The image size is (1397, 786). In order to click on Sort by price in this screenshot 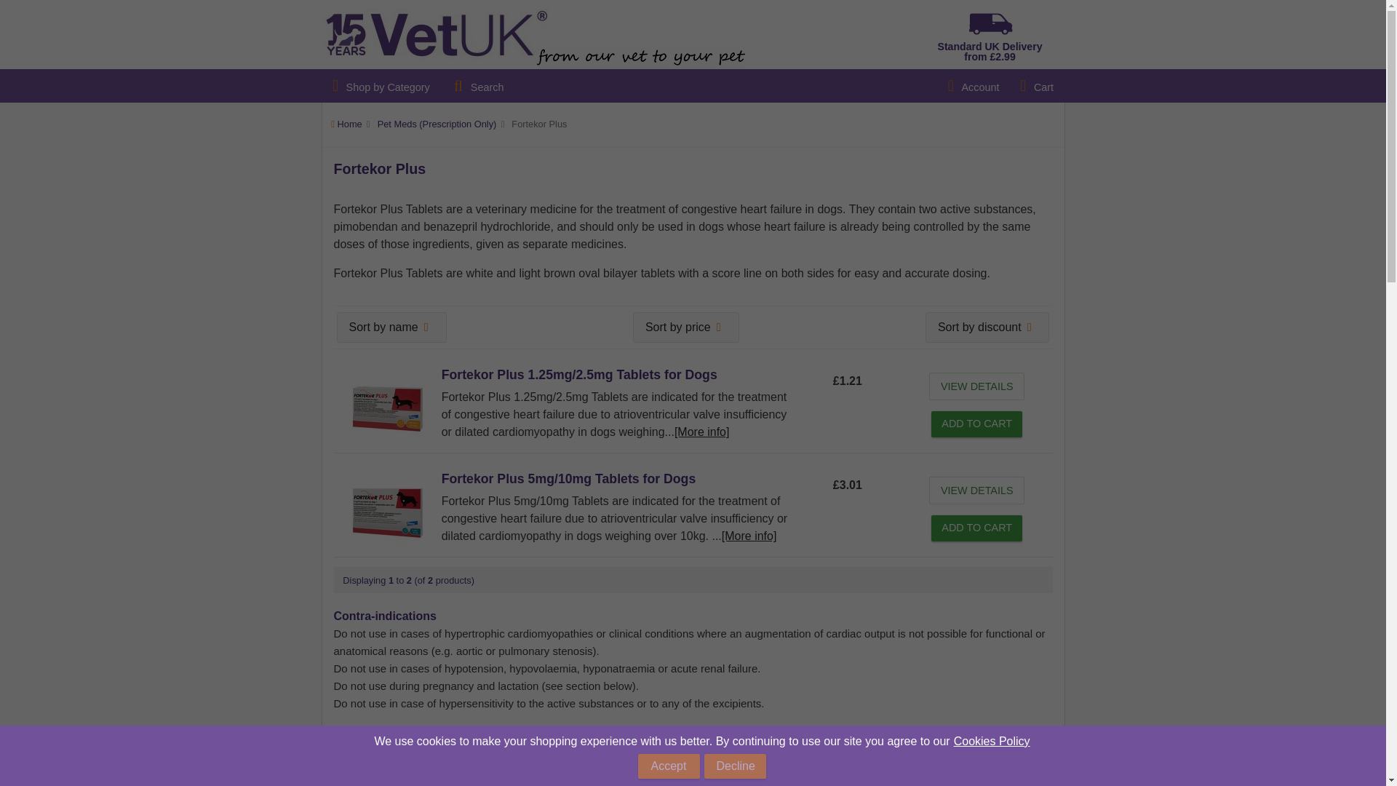, I will do `click(685, 327)`.